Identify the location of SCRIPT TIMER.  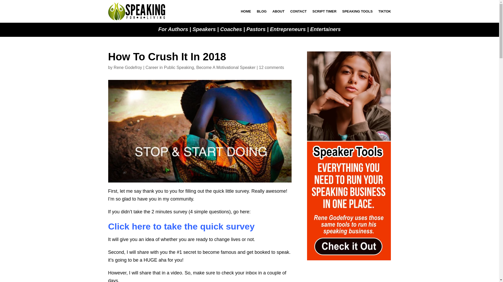
(324, 11).